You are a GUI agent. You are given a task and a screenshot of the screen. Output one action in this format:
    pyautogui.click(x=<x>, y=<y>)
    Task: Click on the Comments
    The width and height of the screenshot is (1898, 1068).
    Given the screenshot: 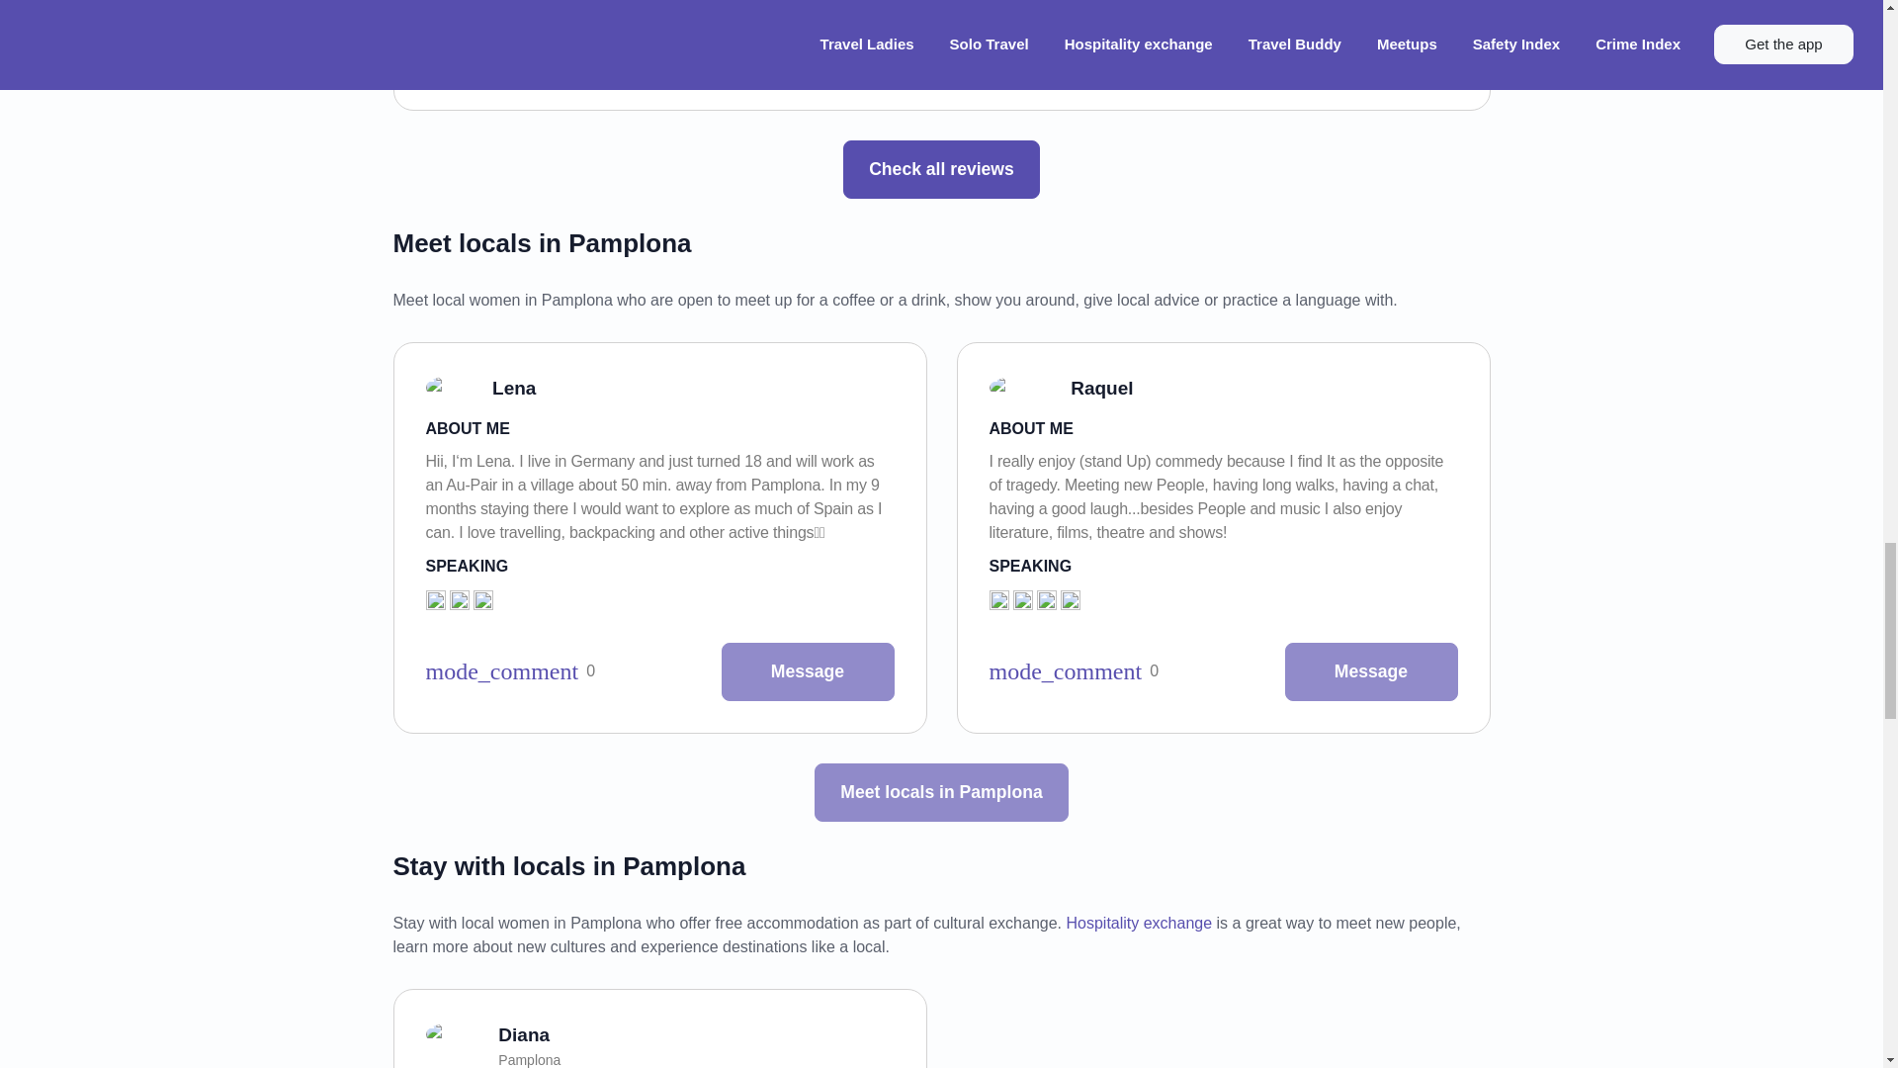 What is the action you would take?
    pyautogui.click(x=682, y=65)
    